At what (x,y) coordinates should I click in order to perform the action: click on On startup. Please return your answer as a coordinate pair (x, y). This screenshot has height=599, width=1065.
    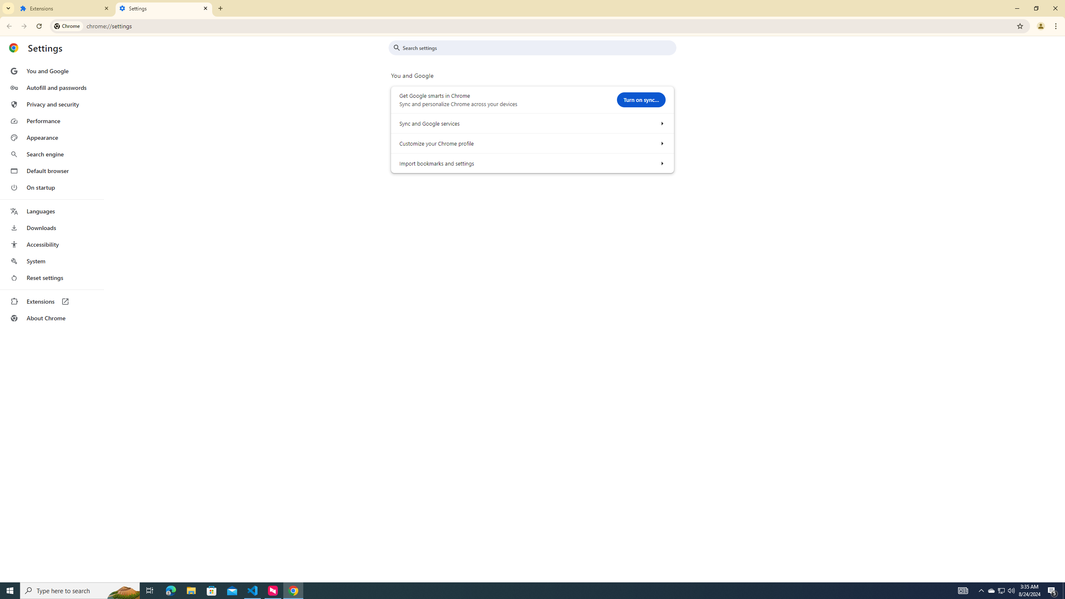
    Looking at the image, I should click on (52, 187).